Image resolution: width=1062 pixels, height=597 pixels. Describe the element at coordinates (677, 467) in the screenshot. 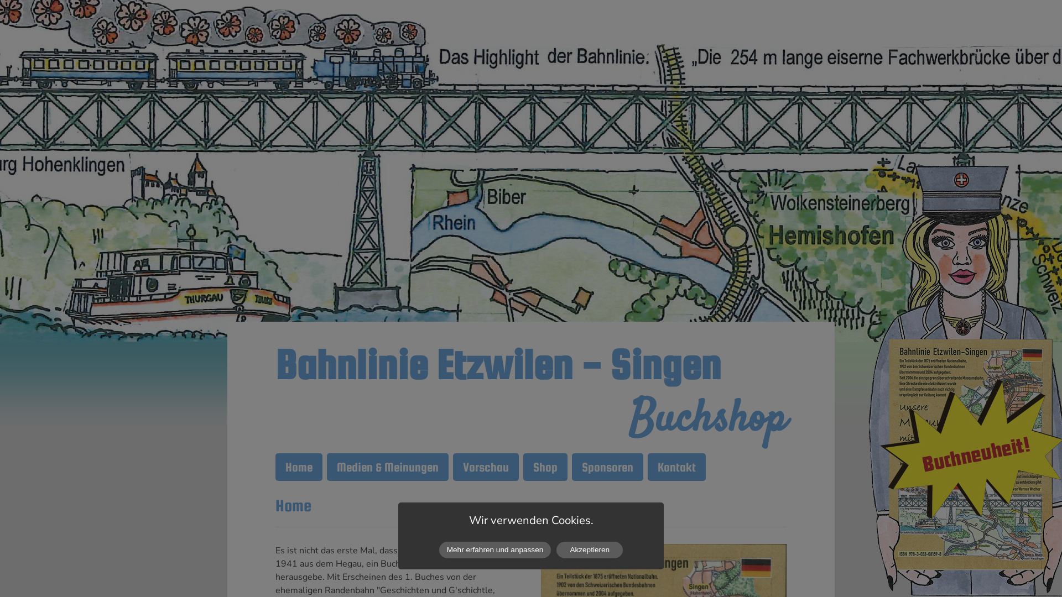

I see `Kontakt` at that location.